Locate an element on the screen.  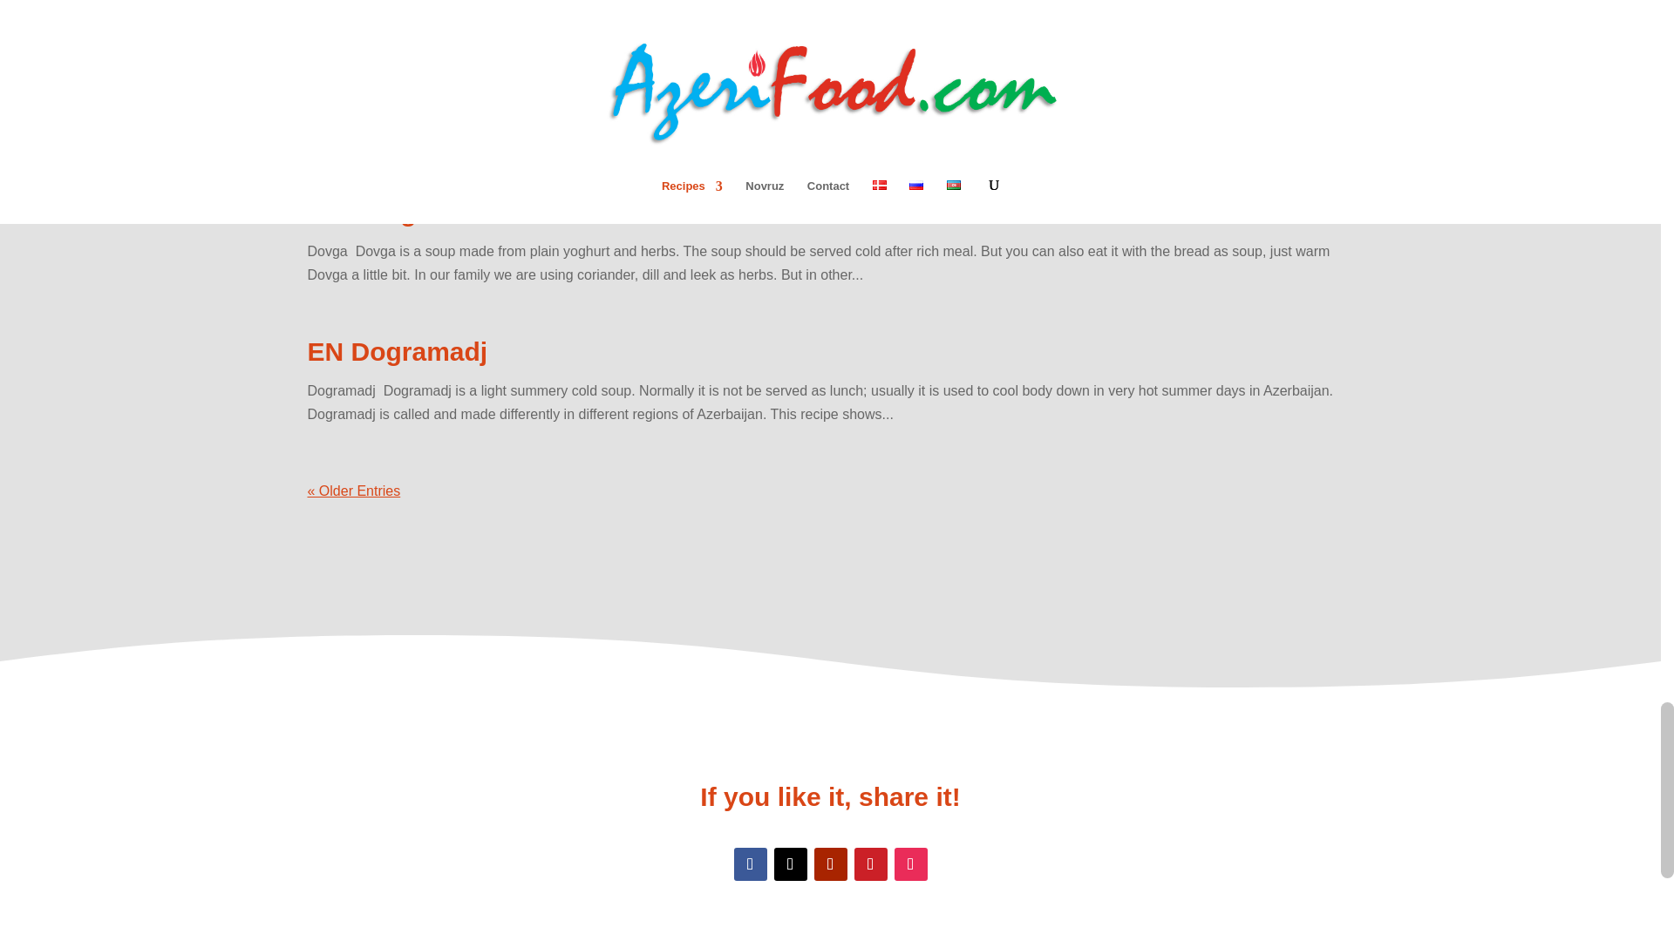
Follow on Facebook is located at coordinates (750, 864).